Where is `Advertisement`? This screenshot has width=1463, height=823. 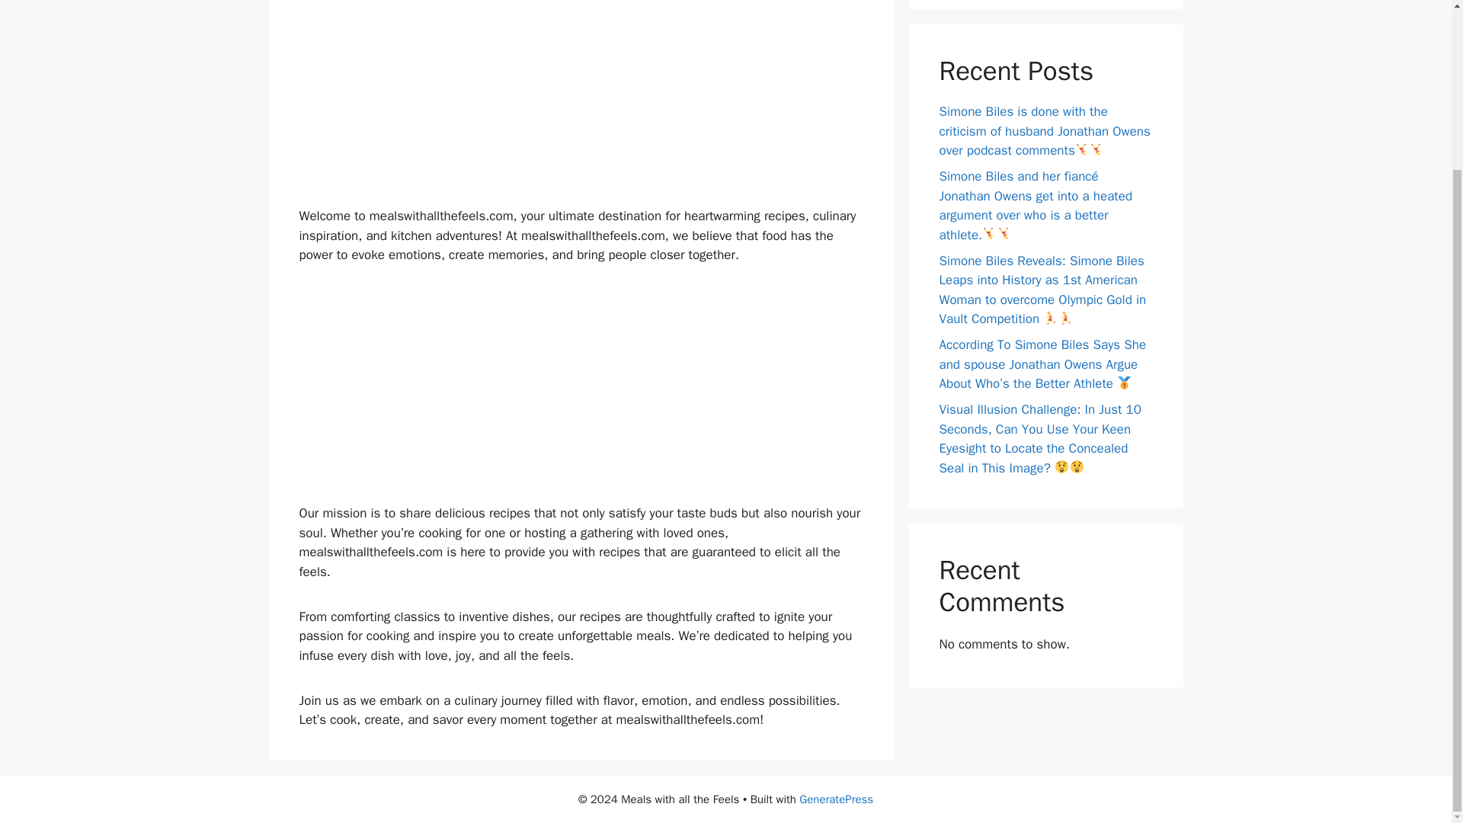 Advertisement is located at coordinates (581, 101).